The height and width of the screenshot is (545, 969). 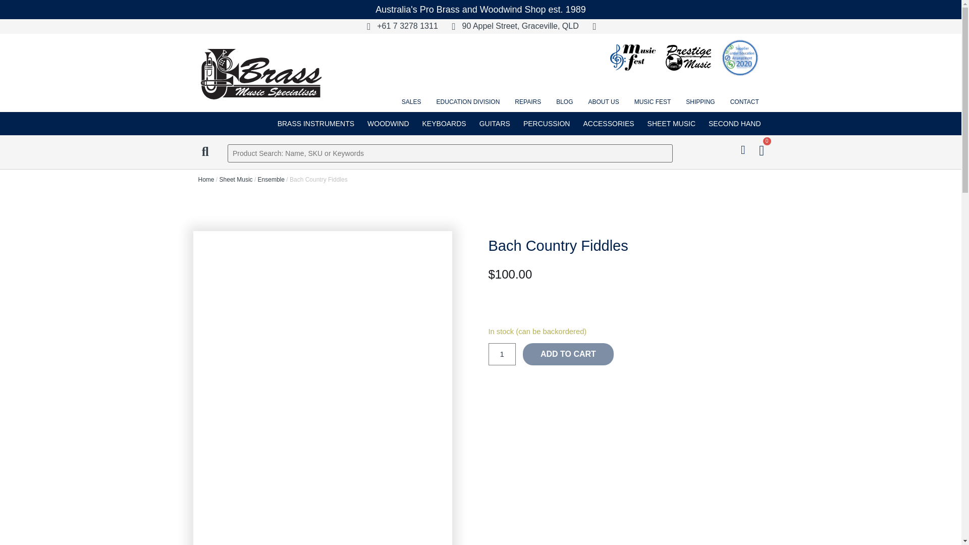 What do you see at coordinates (316, 123) in the screenshot?
I see `BRASS INSTRUMENTS` at bounding box center [316, 123].